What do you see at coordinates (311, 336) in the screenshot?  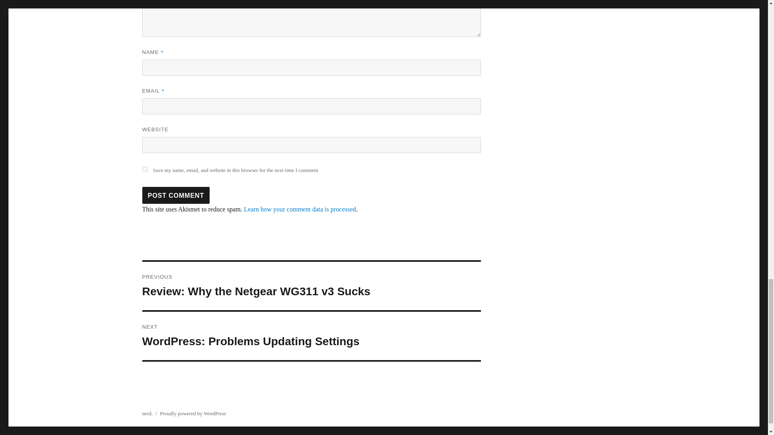 I see `Post Comment` at bounding box center [311, 336].